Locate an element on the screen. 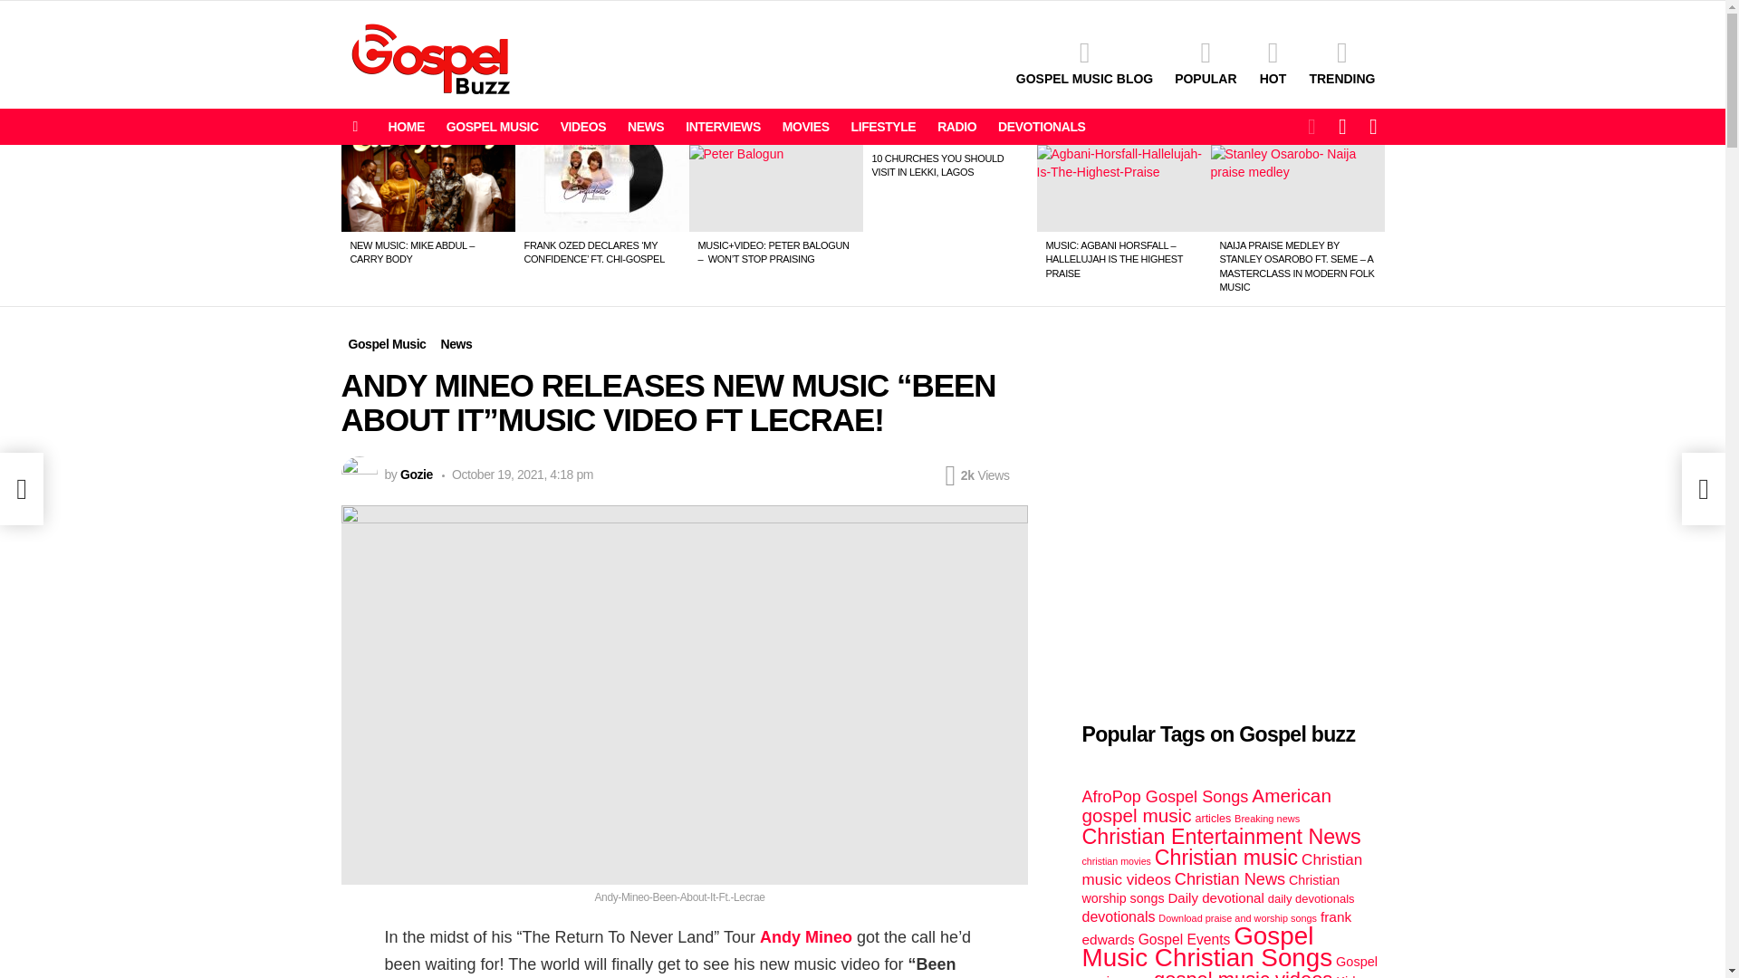 This screenshot has height=978, width=1739. MOVIES is located at coordinates (806, 127).